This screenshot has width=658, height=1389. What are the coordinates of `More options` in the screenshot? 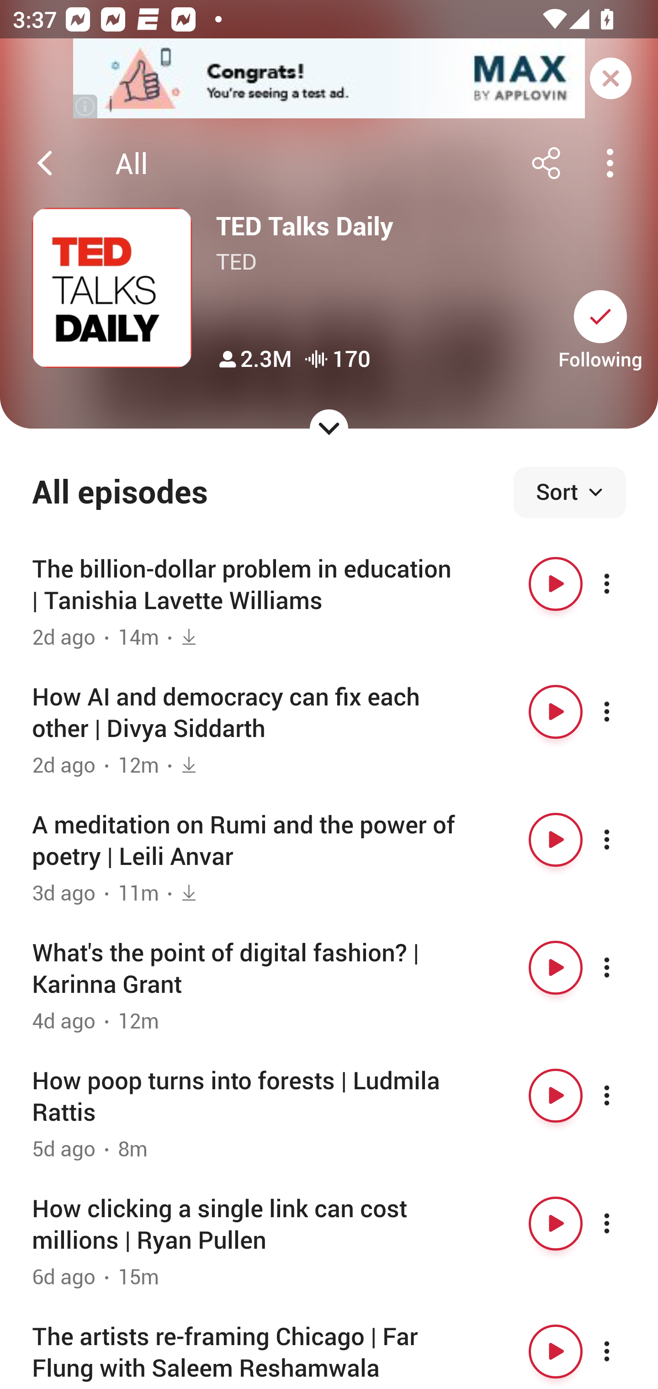 It's located at (622, 1351).